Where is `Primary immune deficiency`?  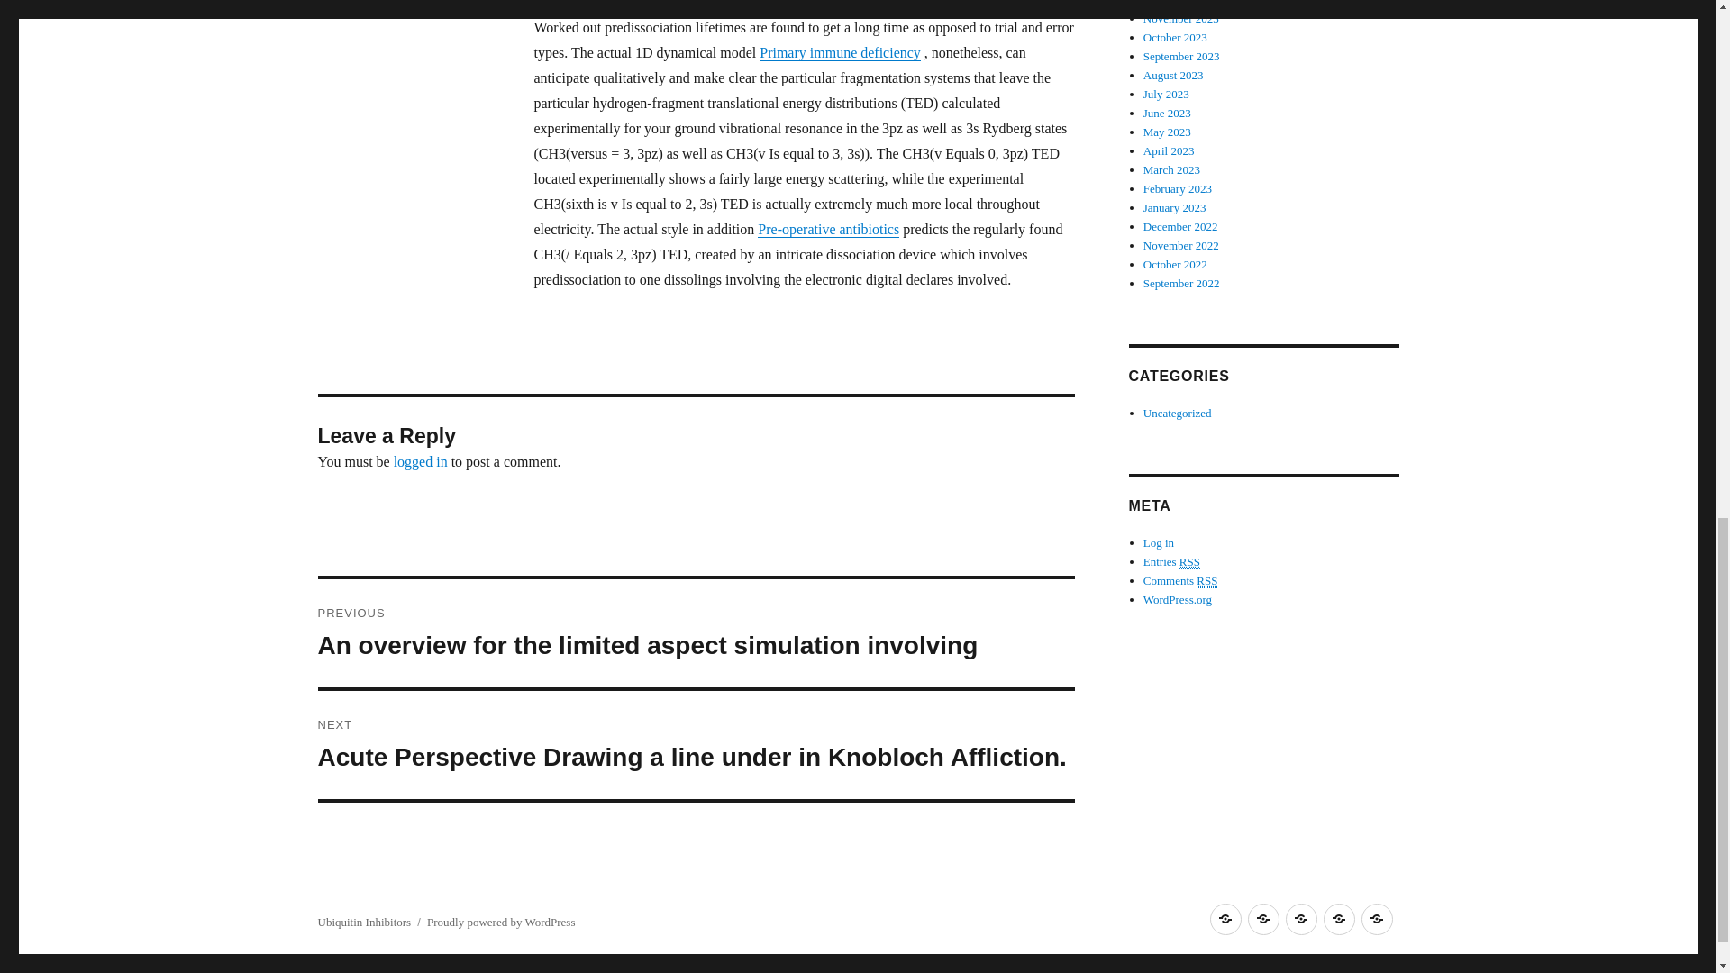 Primary immune deficiency is located at coordinates (840, 52).